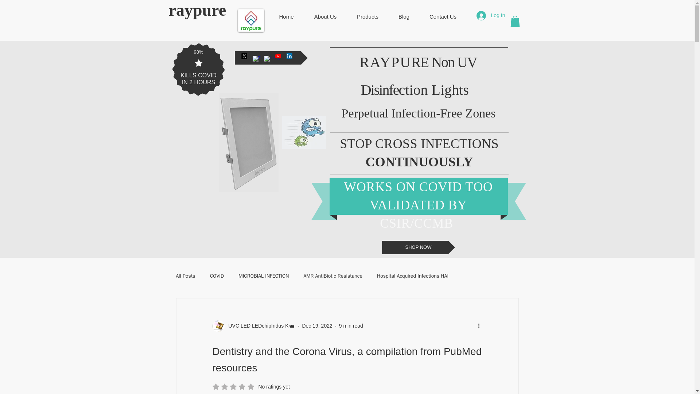  What do you see at coordinates (367, 16) in the screenshot?
I see `Products` at bounding box center [367, 16].